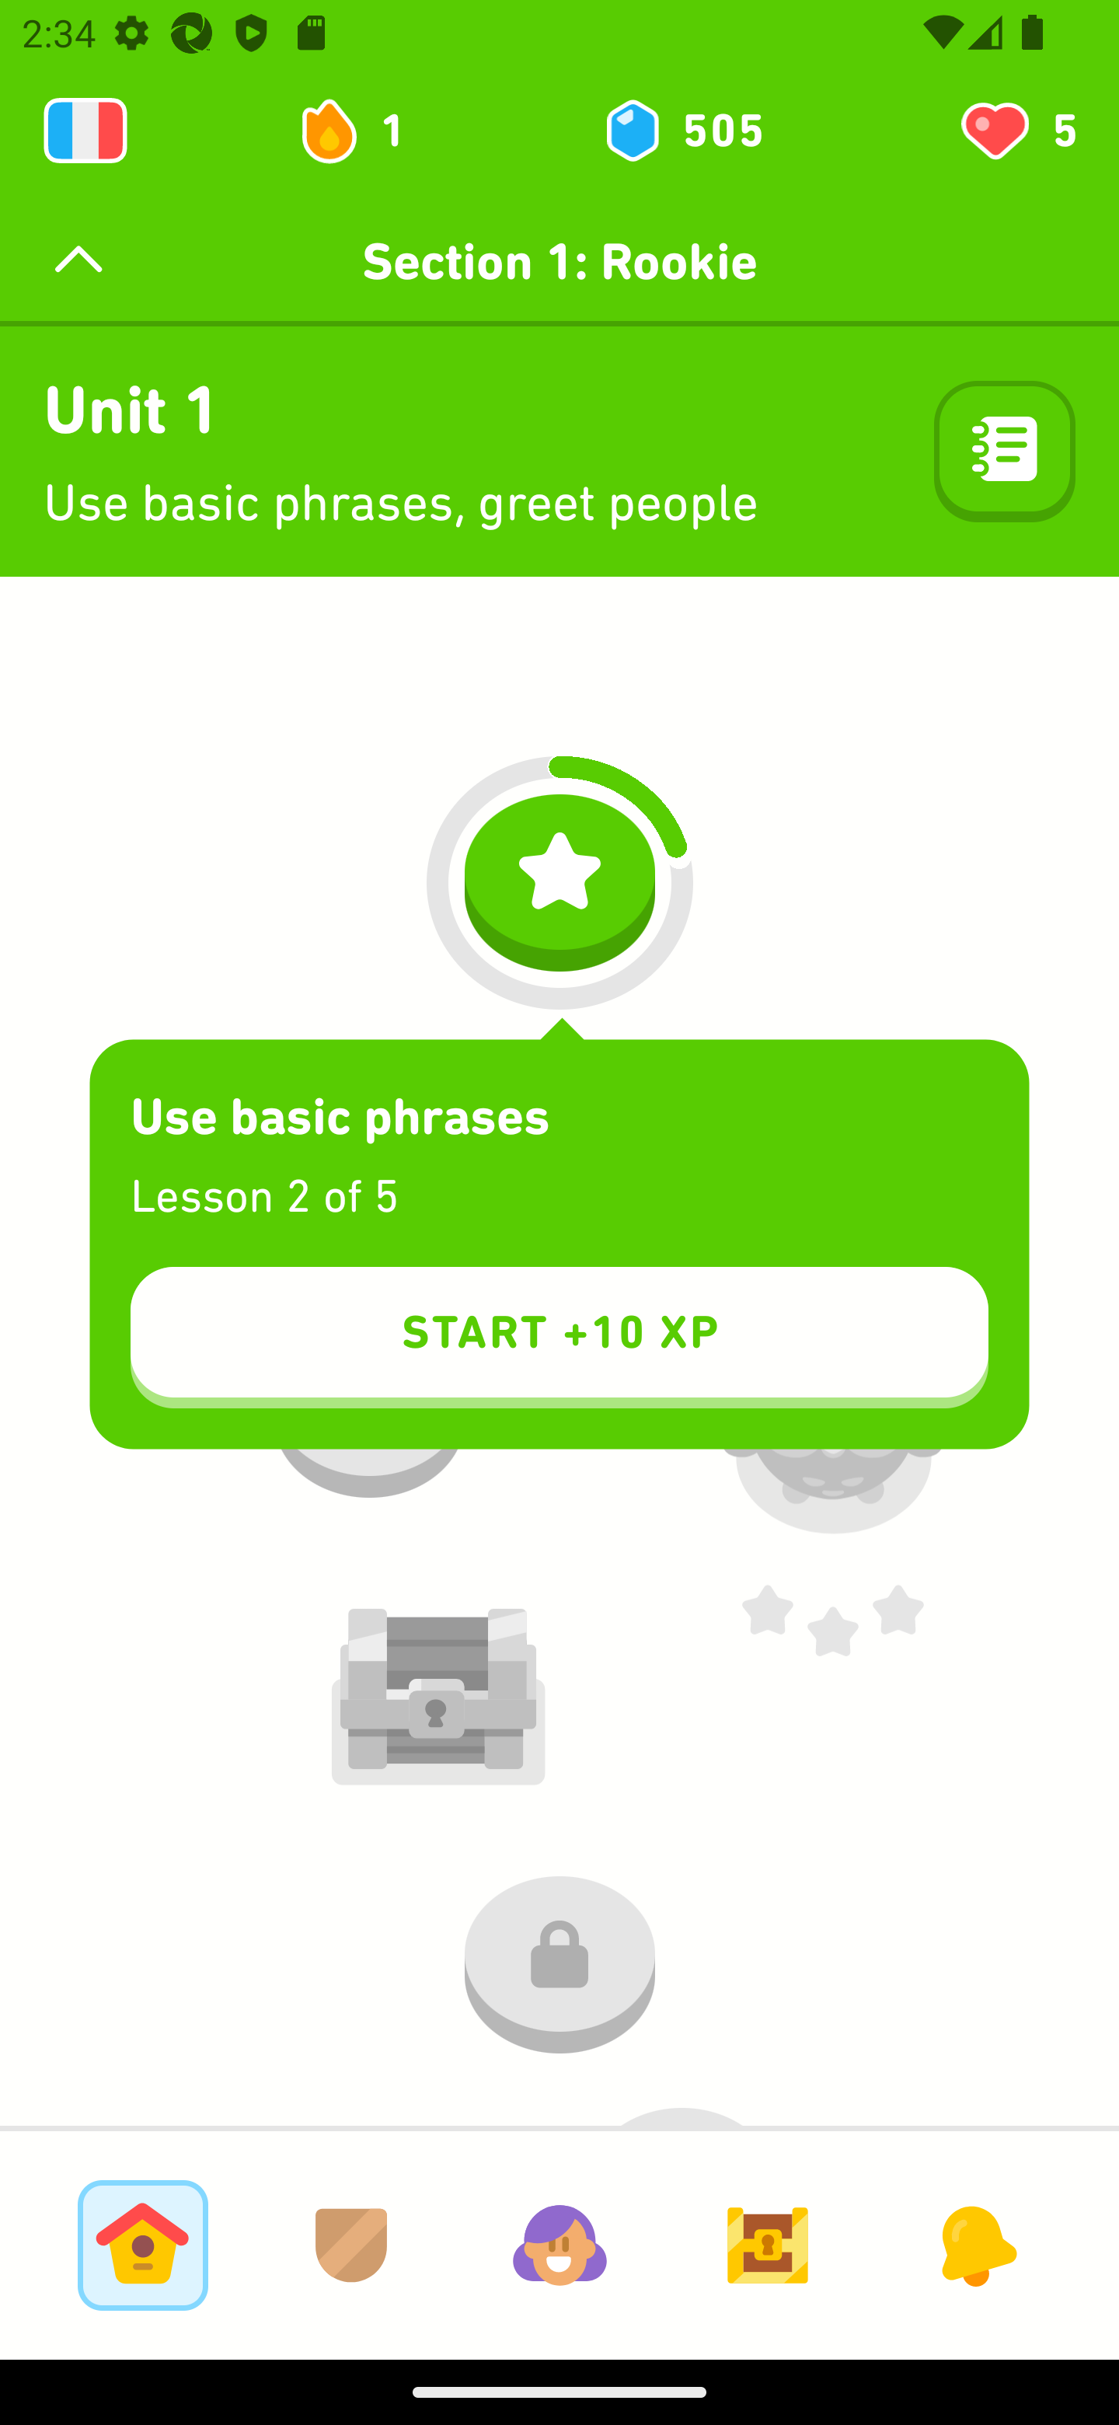 Image resolution: width=1119 pixels, height=2425 pixels. I want to click on News Tab, so click(976, 2245).